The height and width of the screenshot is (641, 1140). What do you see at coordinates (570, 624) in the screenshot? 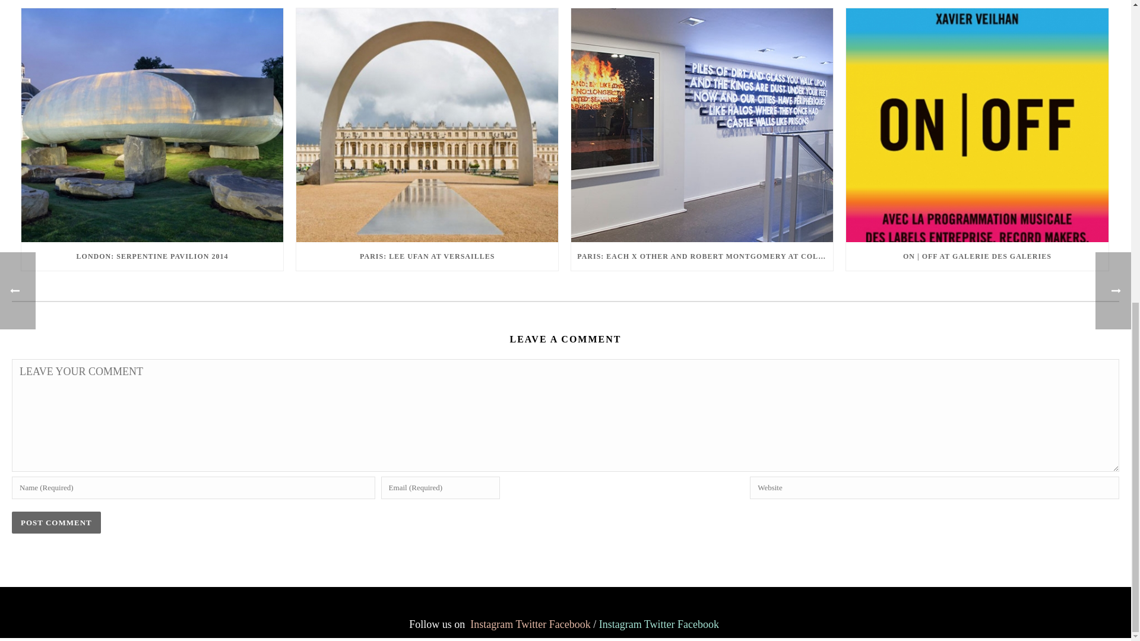
I see `Facebook` at bounding box center [570, 624].